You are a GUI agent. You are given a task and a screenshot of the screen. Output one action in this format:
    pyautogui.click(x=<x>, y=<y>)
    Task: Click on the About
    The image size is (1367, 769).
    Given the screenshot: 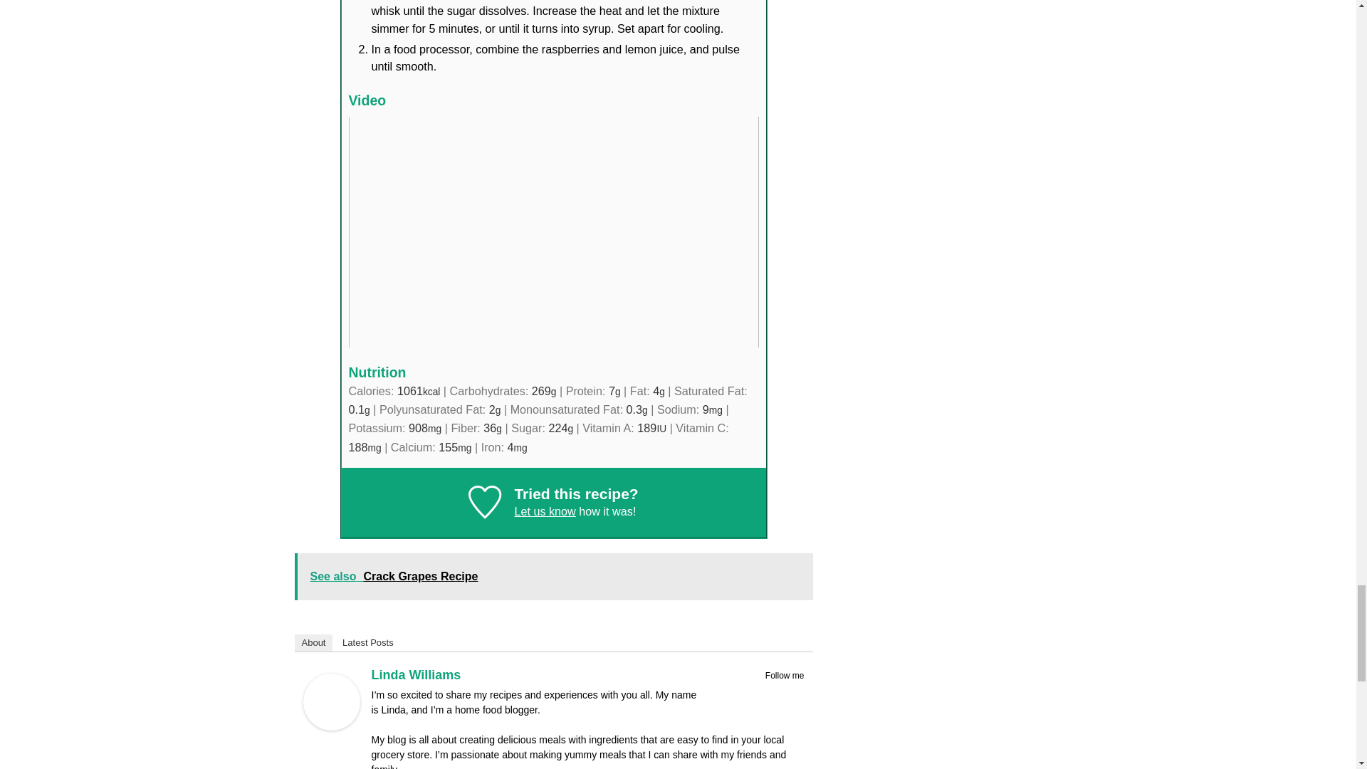 What is the action you would take?
    pyautogui.click(x=314, y=642)
    